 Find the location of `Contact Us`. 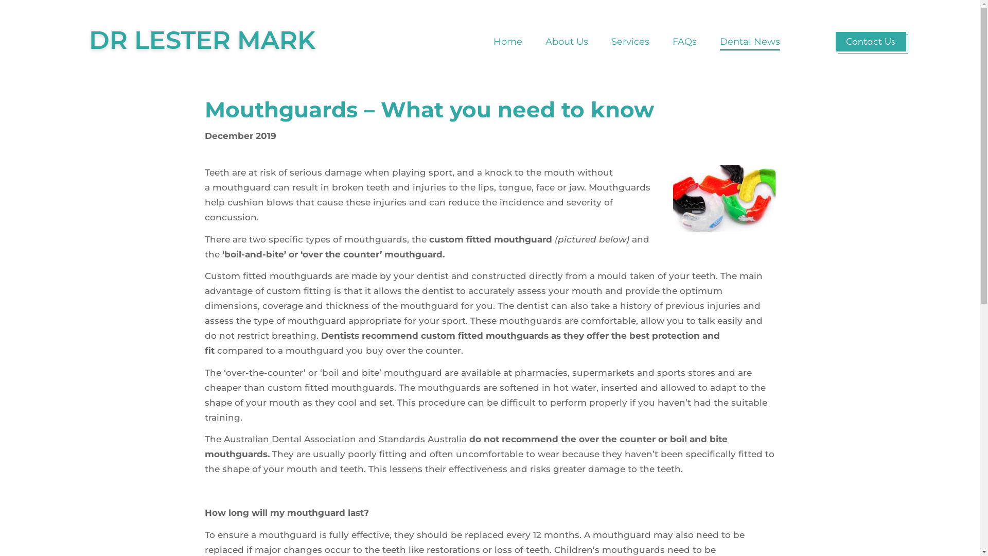

Contact Us is located at coordinates (871, 41).